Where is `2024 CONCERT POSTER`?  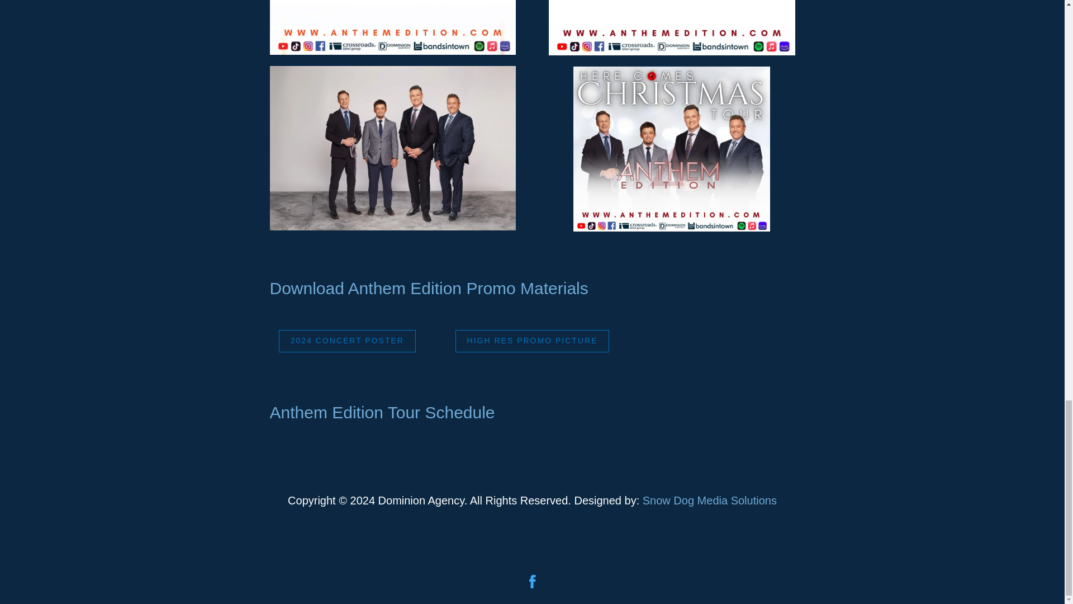
2024 CONCERT POSTER is located at coordinates (348, 341).